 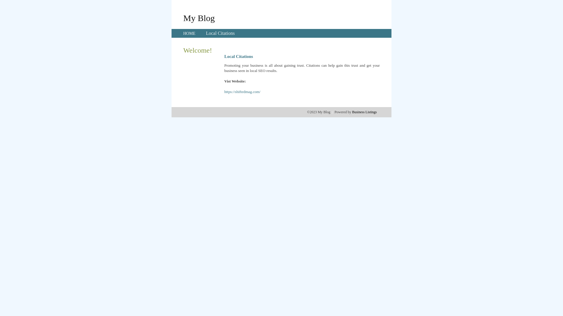 What do you see at coordinates (199, 18) in the screenshot?
I see `My Blog` at bounding box center [199, 18].